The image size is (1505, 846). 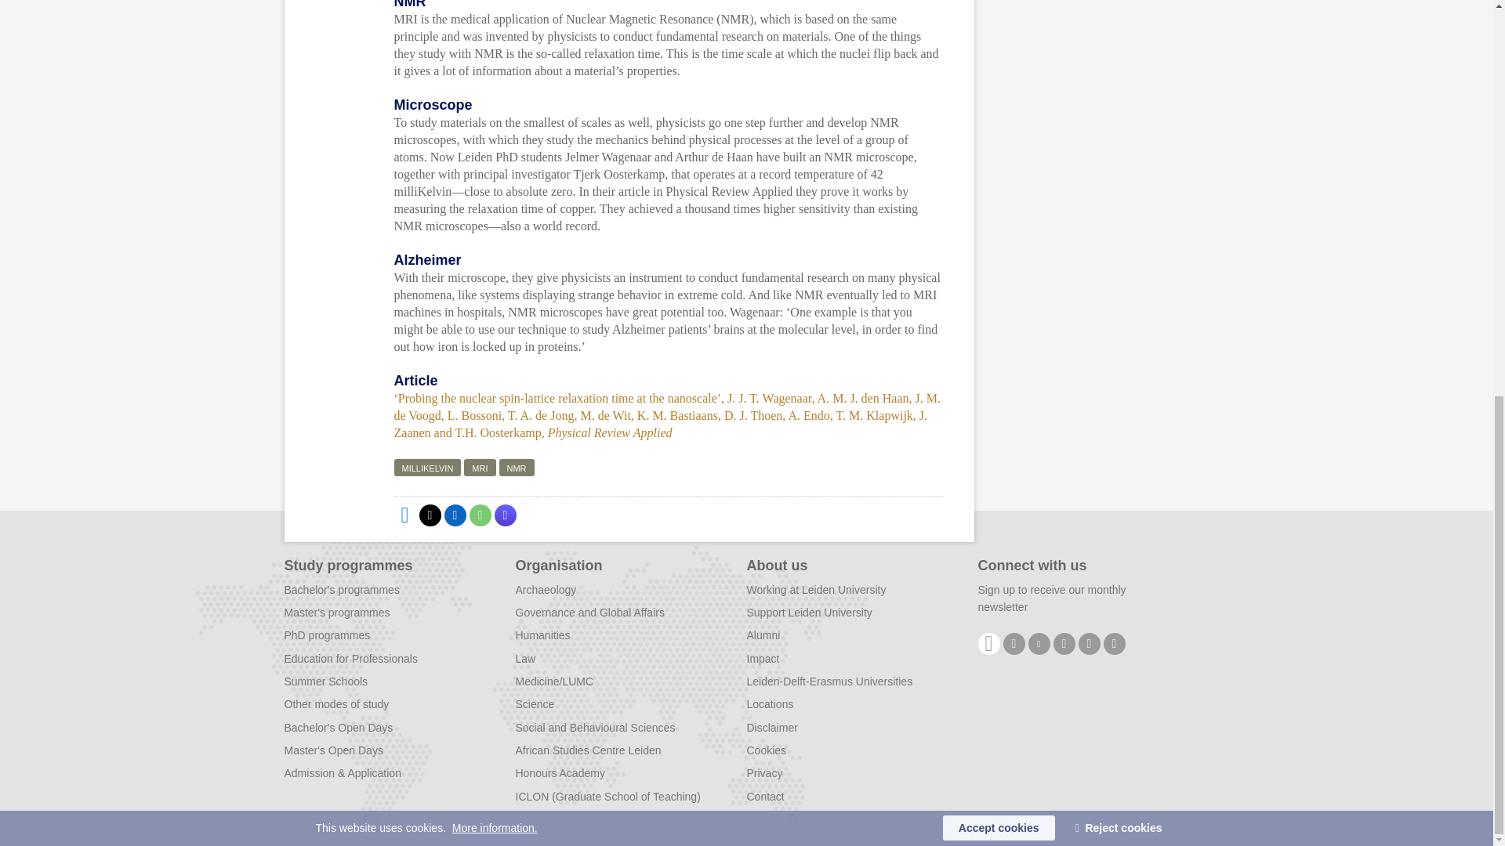 I want to click on Share on X, so click(x=430, y=515).